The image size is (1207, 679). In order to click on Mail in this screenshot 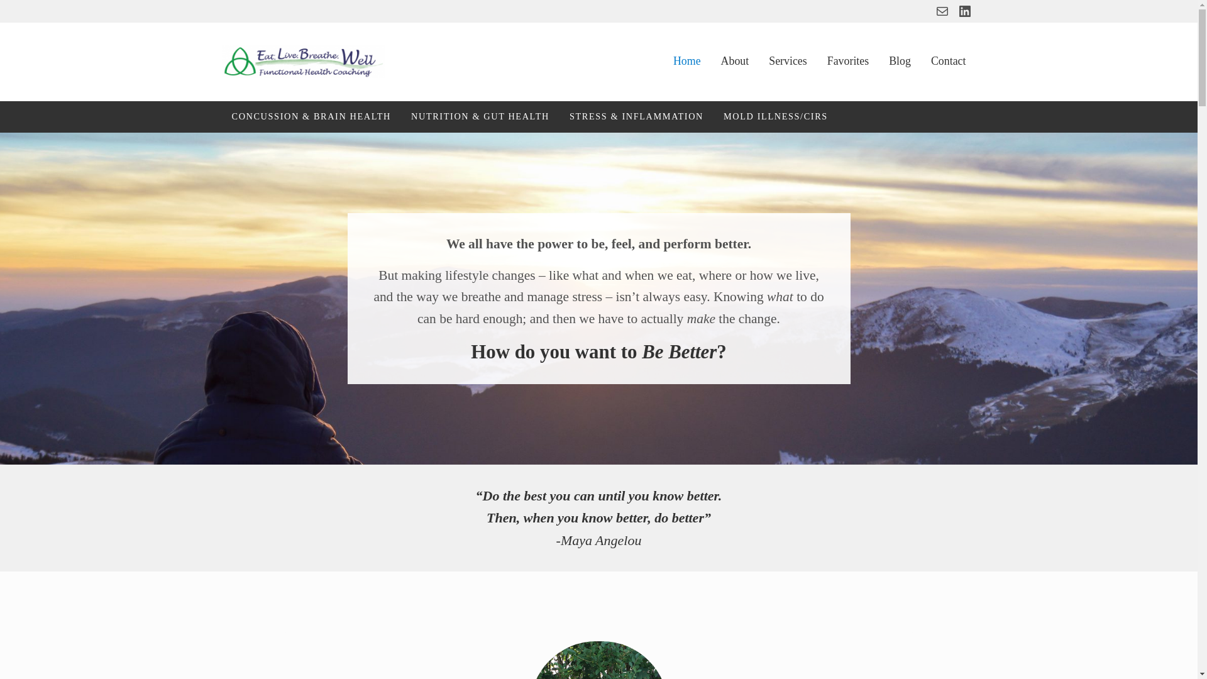, I will do `click(942, 11)`.